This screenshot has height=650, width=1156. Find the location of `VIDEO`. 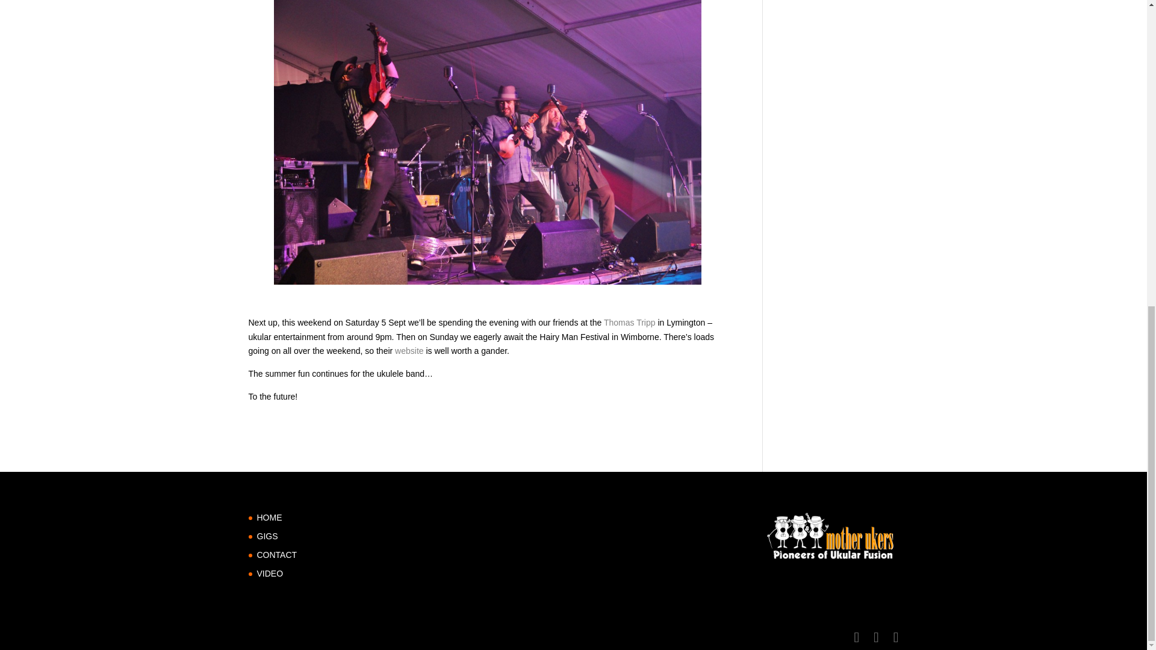

VIDEO is located at coordinates (270, 574).